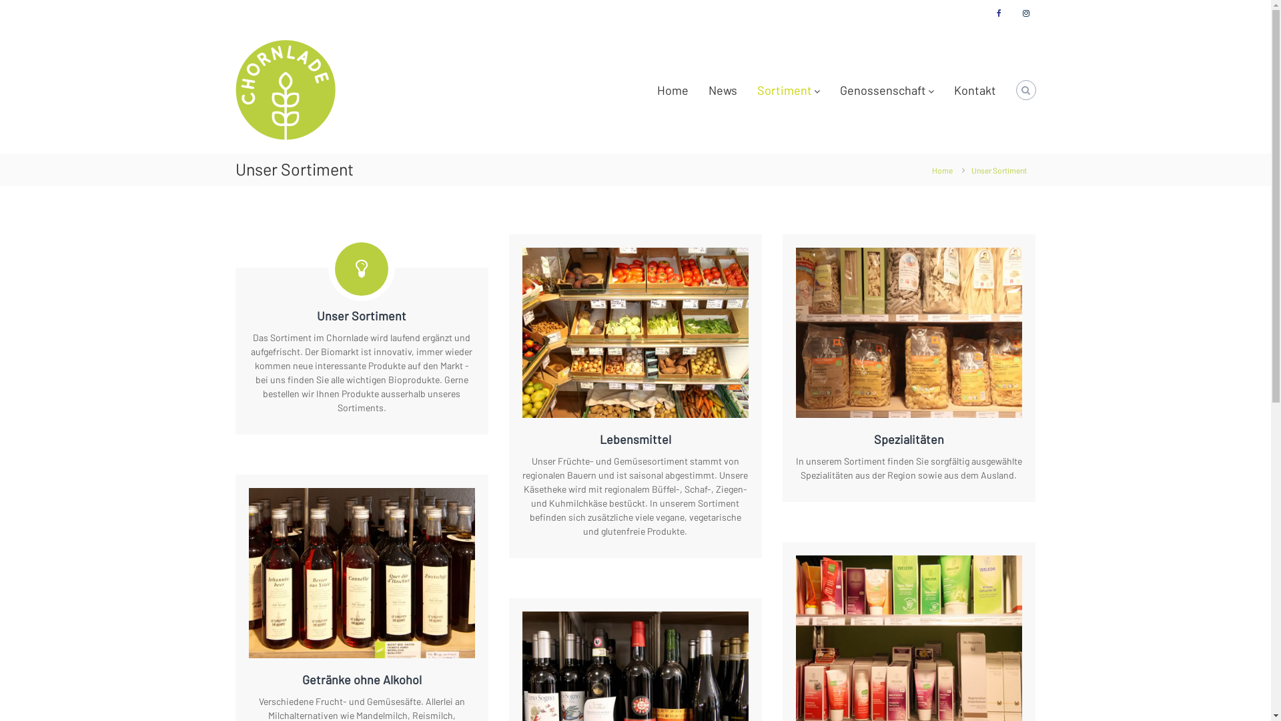  I want to click on Kontakt, so click(975, 90).